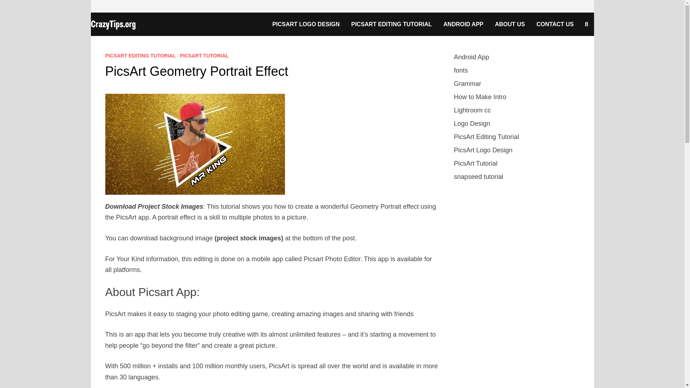 The height and width of the screenshot is (388, 690). Describe the element at coordinates (391, 24) in the screenshot. I see `PICSART EDITING TUTORIAL` at that location.